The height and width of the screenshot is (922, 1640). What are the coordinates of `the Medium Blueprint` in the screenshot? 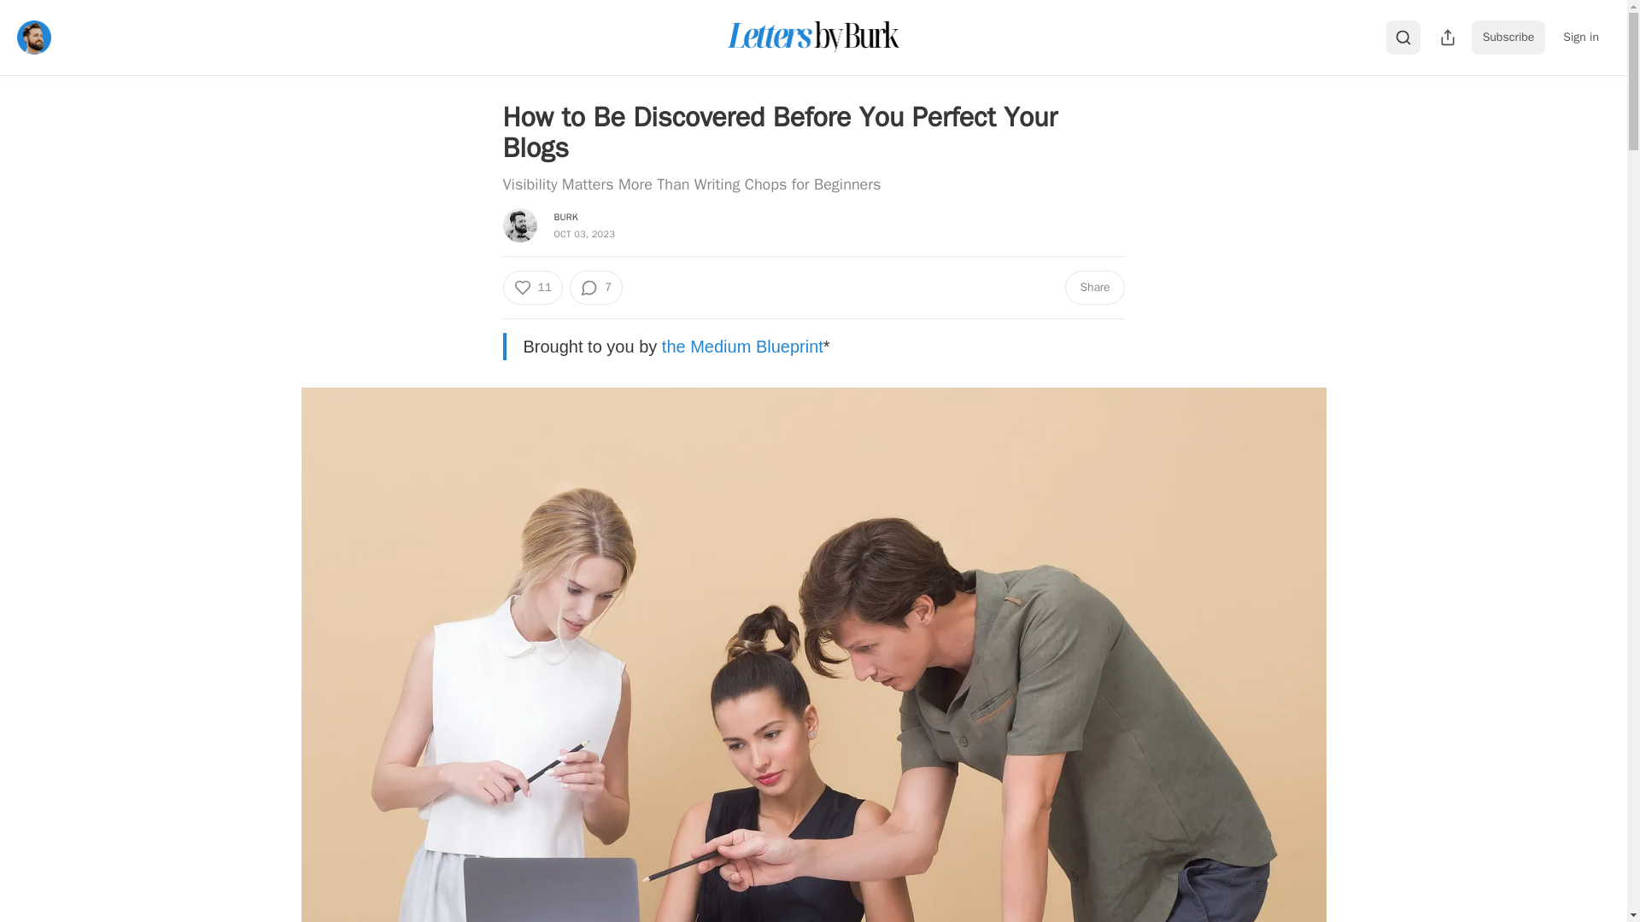 It's located at (742, 347).